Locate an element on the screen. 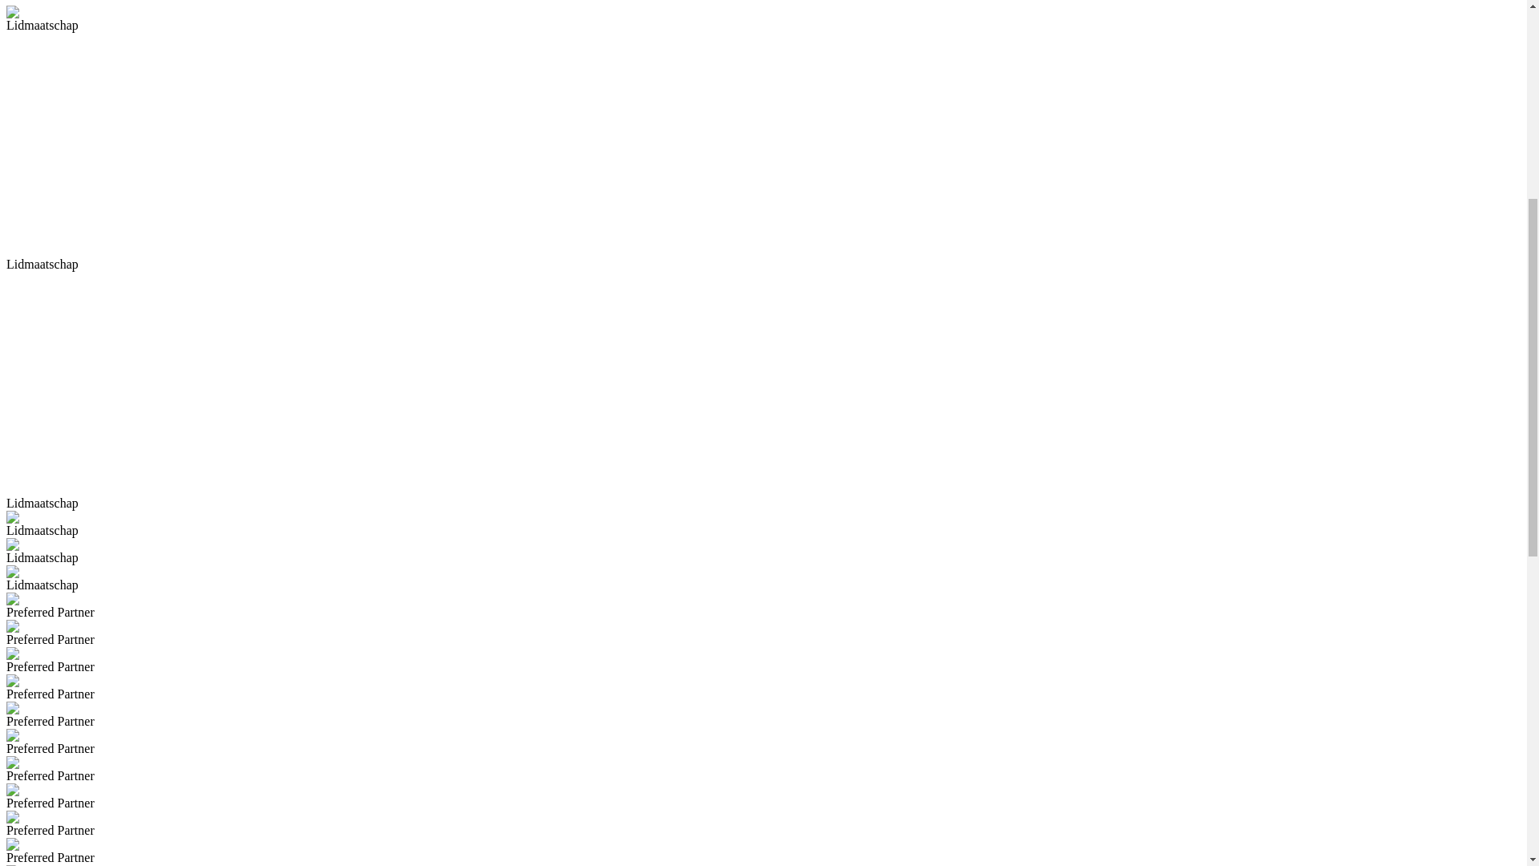 This screenshot has height=866, width=1539. info@atlasreizen.be is located at coordinates (174, 191).